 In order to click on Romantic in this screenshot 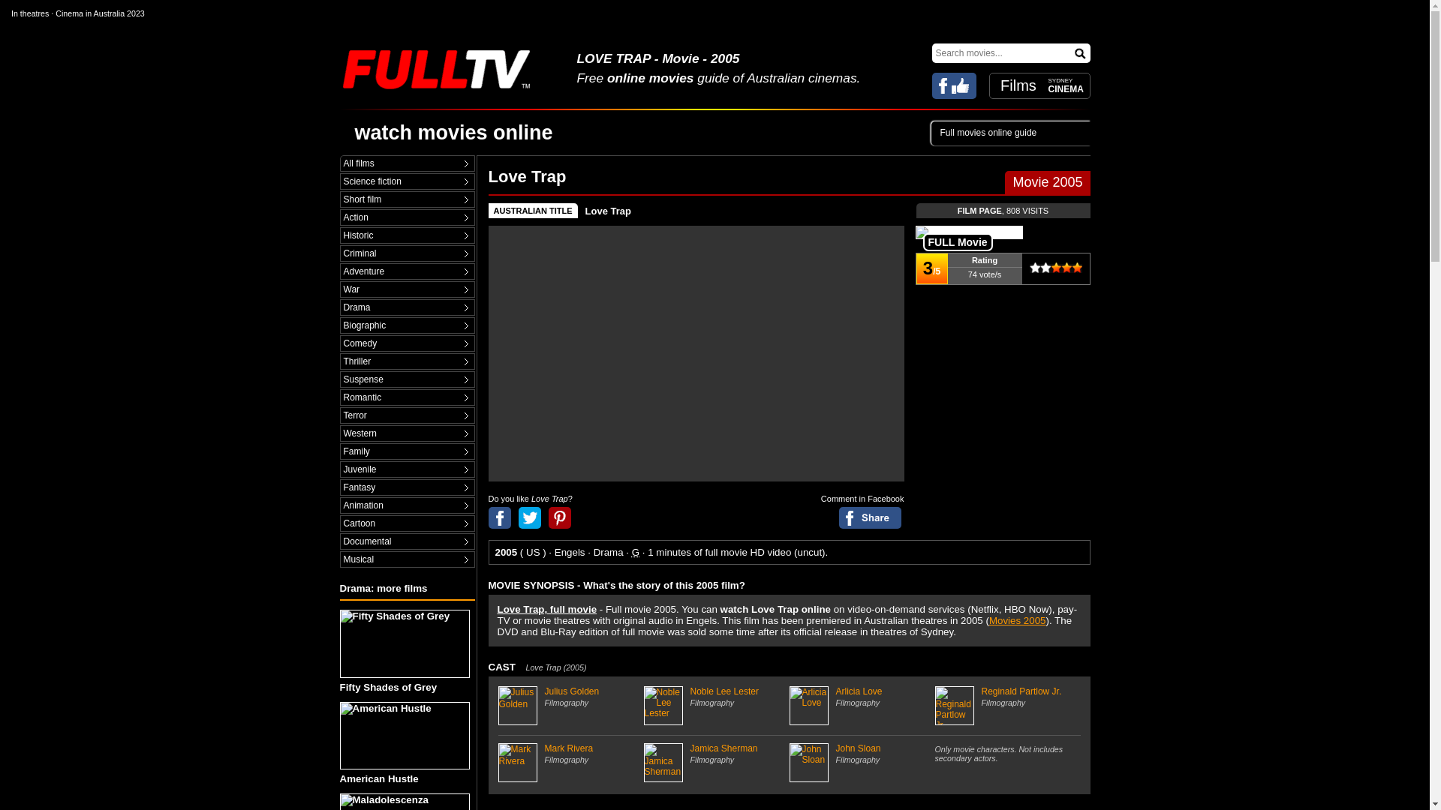, I will do `click(407, 397)`.